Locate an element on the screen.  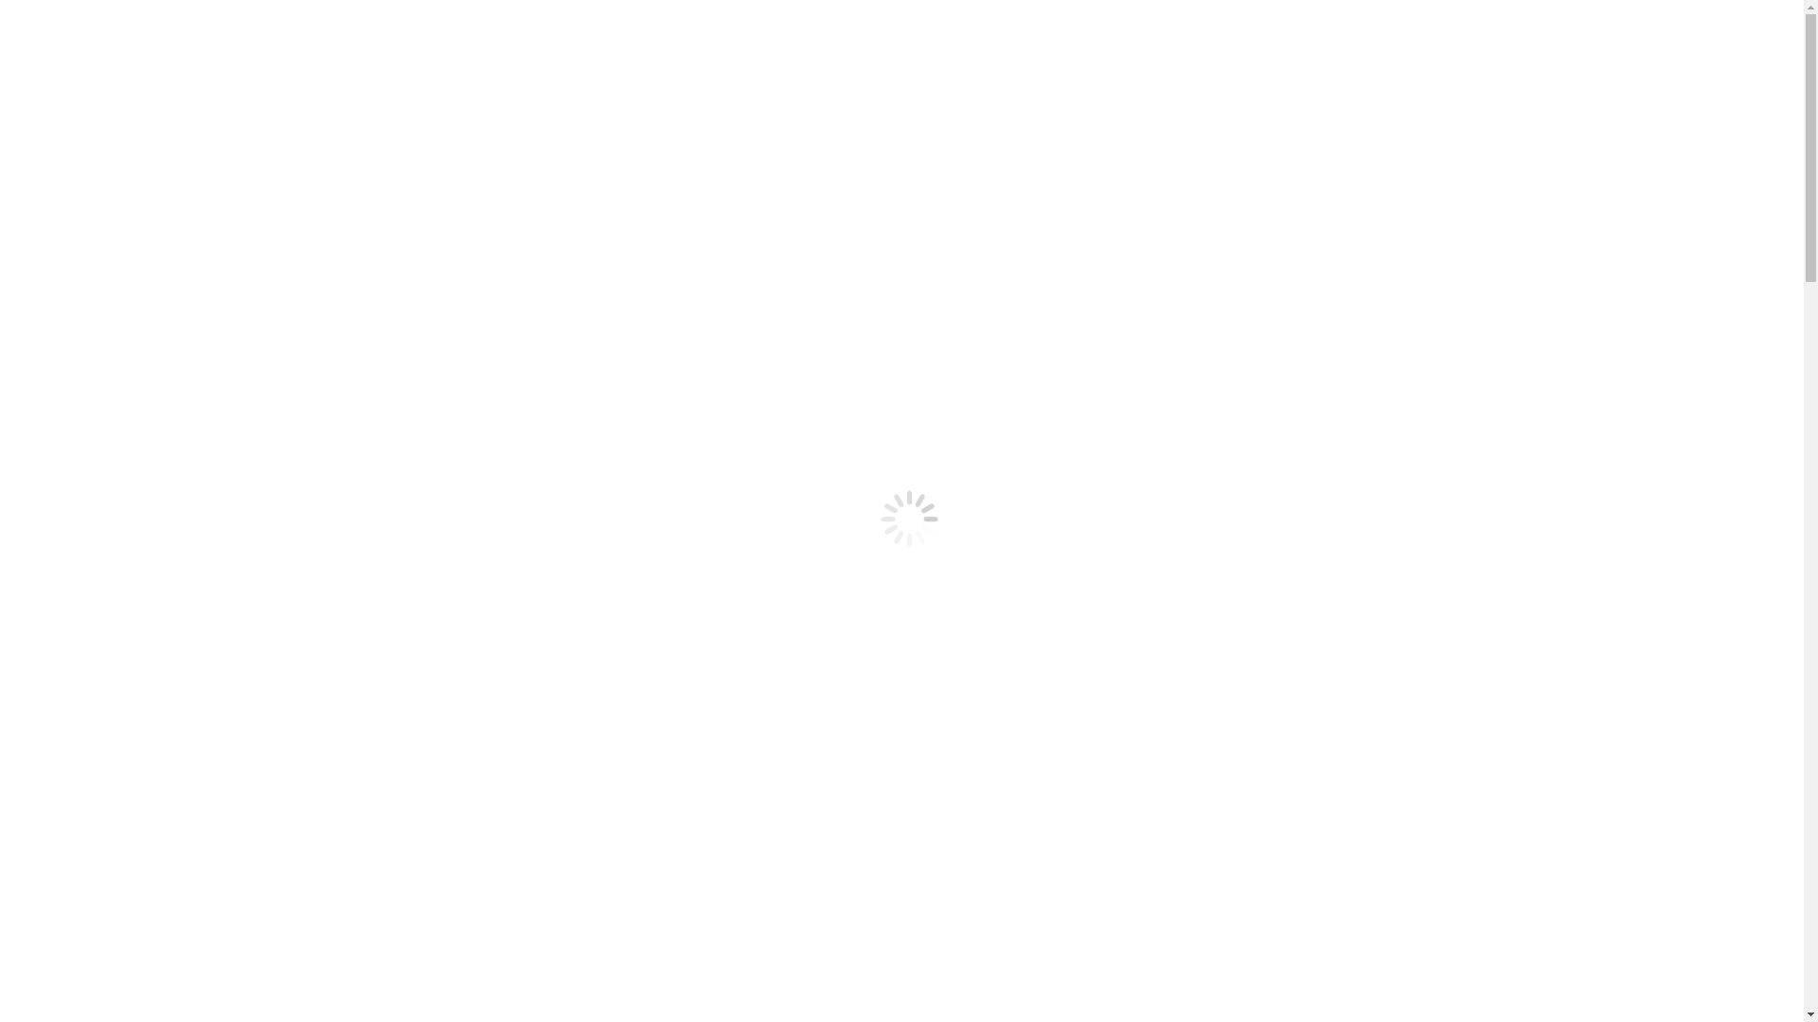
Nutrition is located at coordinates (112, 214).